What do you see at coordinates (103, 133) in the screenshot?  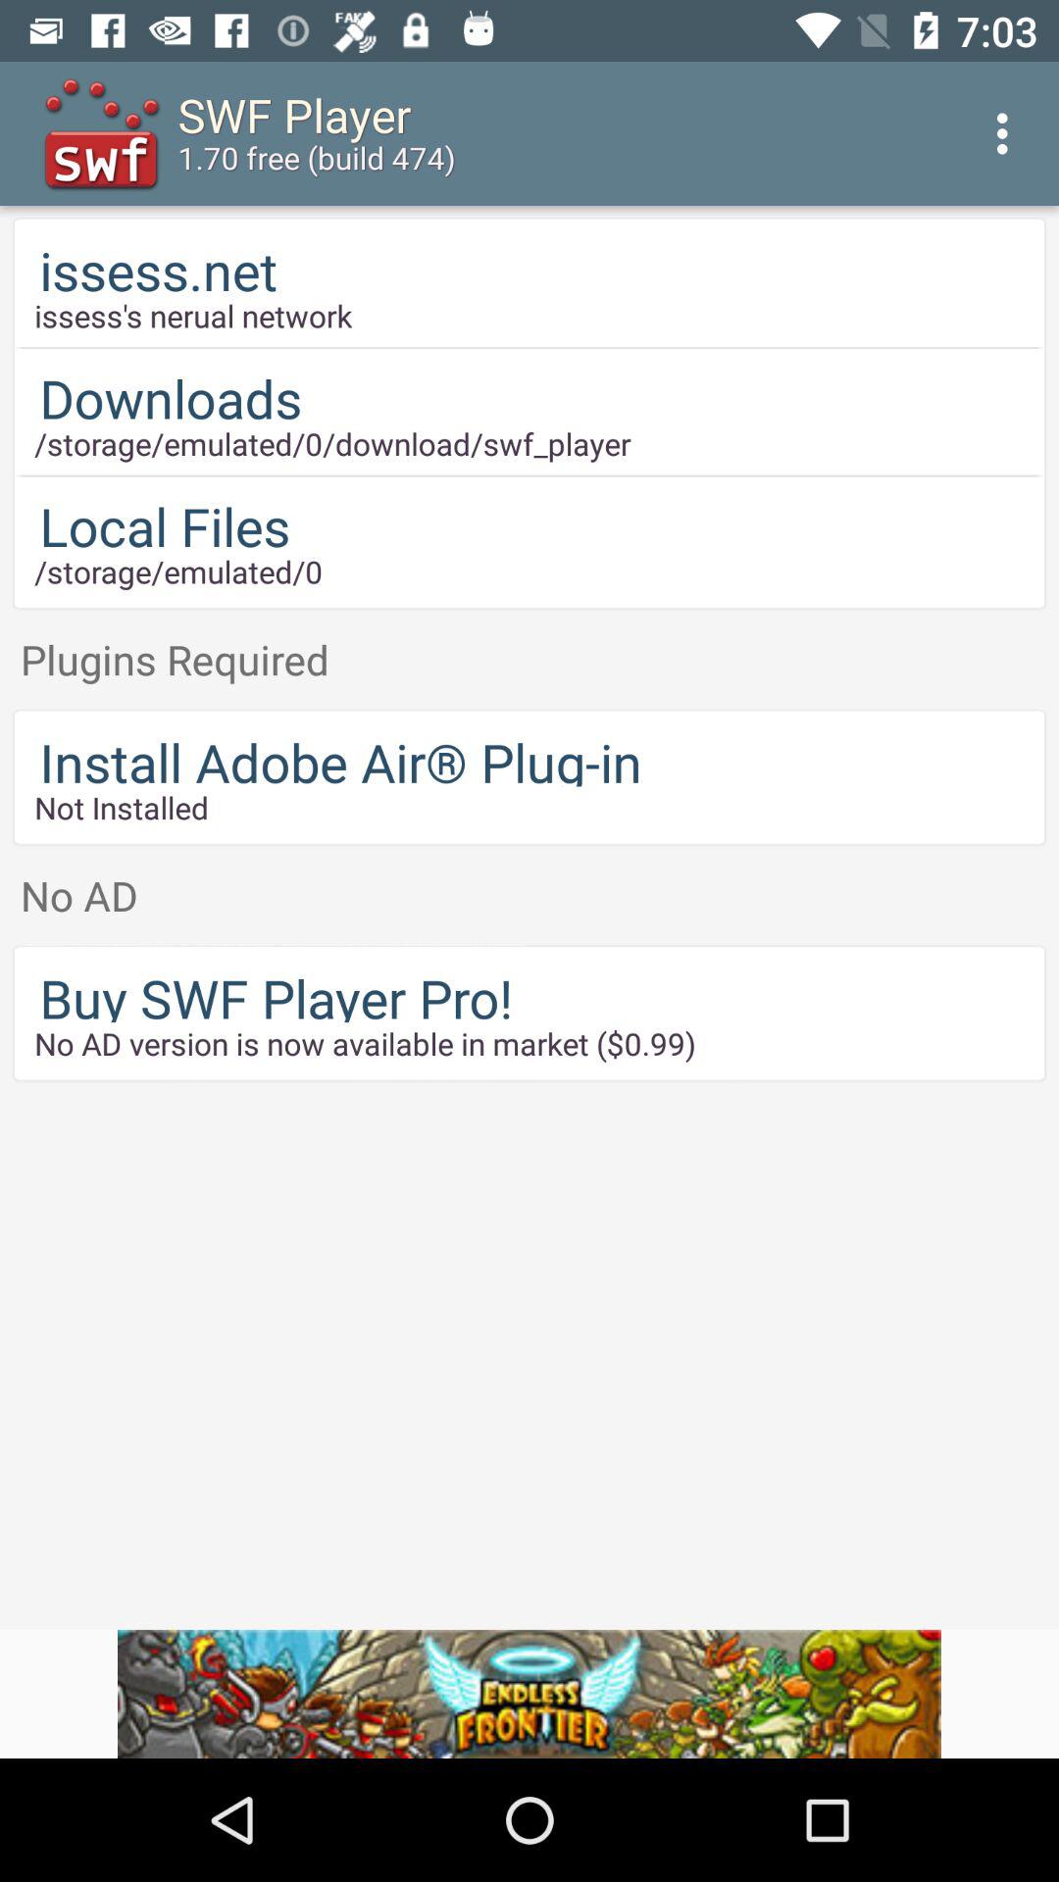 I see `click on the icon which is to the left side of the swf player` at bounding box center [103, 133].